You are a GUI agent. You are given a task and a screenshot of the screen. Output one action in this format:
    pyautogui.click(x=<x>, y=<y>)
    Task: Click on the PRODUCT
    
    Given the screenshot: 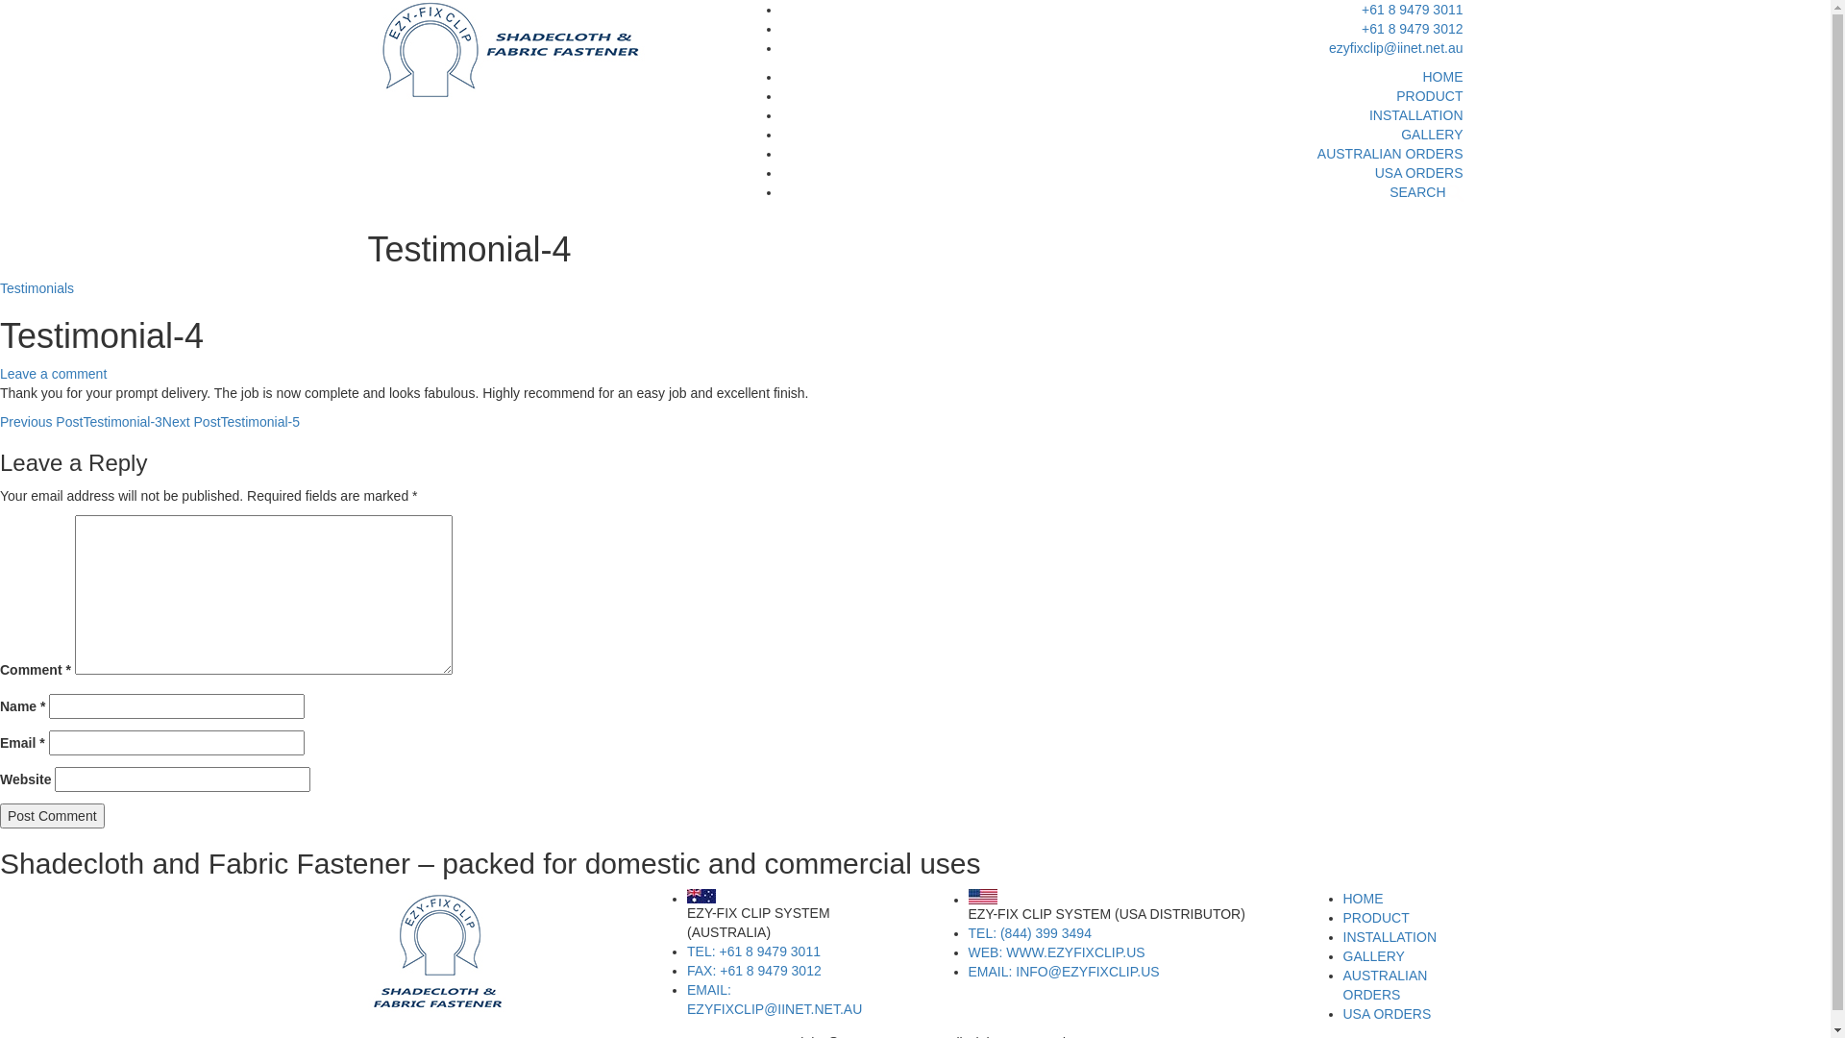 What is the action you would take?
    pyautogui.click(x=1376, y=918)
    